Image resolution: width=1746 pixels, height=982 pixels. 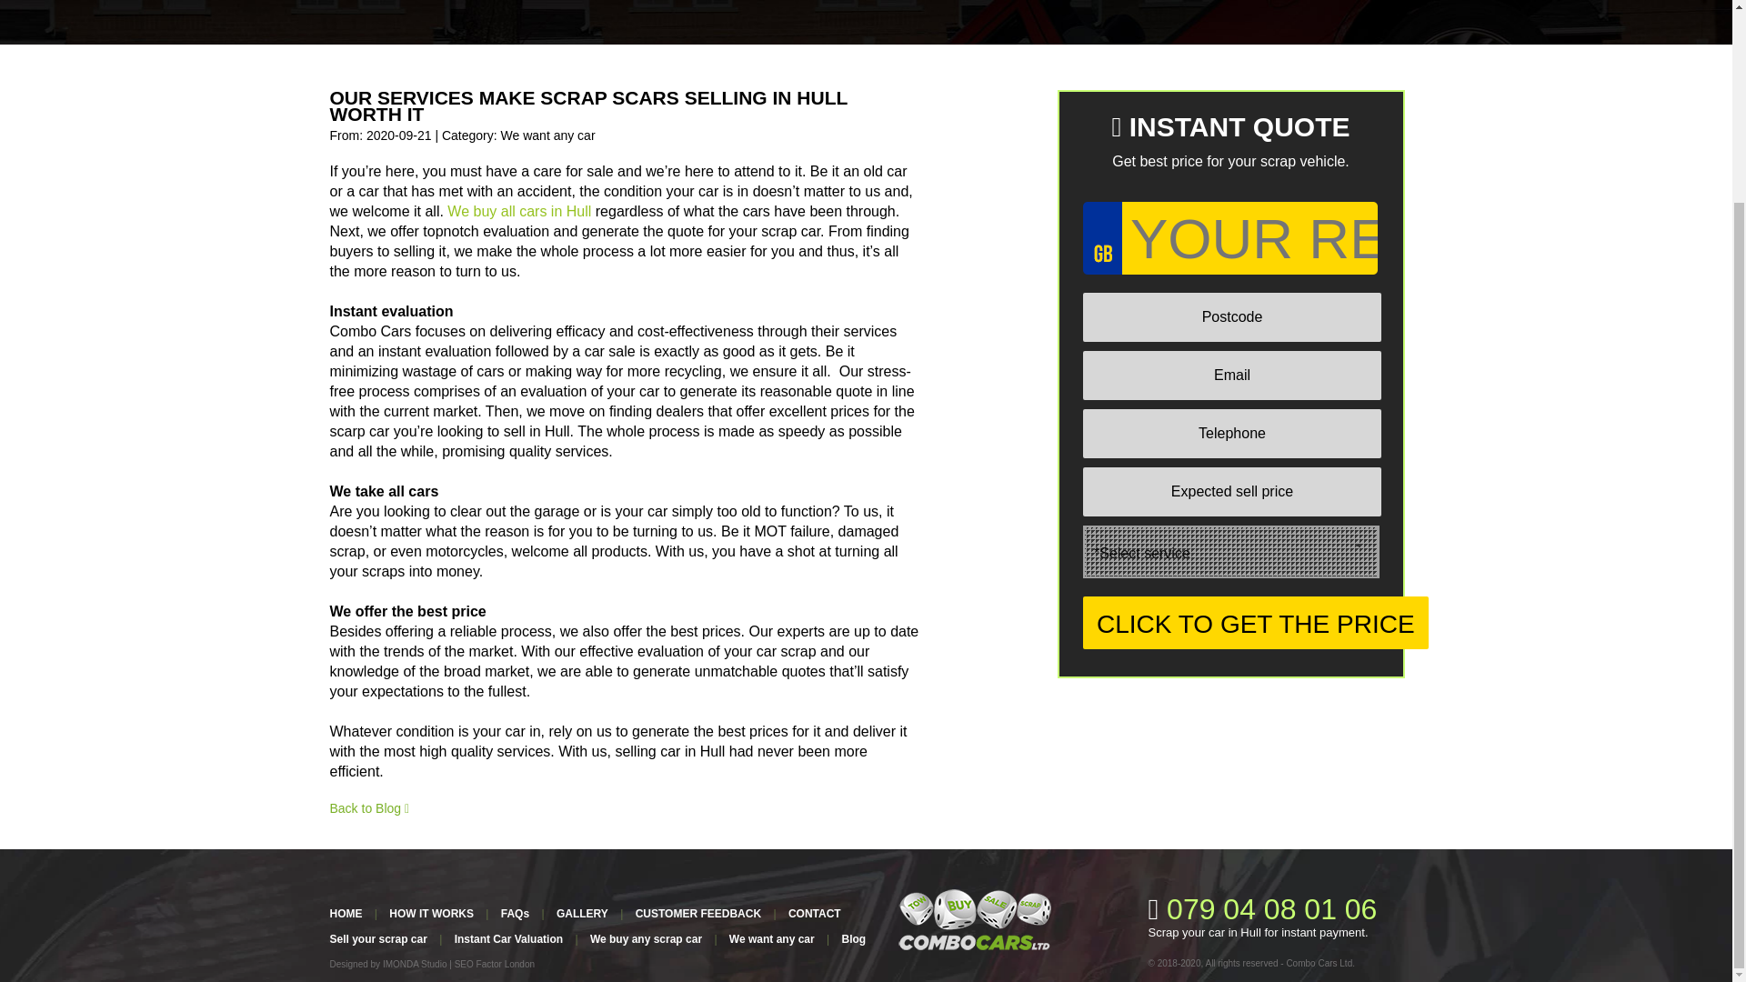 I want to click on We buy all cars in Hull, so click(x=518, y=211).